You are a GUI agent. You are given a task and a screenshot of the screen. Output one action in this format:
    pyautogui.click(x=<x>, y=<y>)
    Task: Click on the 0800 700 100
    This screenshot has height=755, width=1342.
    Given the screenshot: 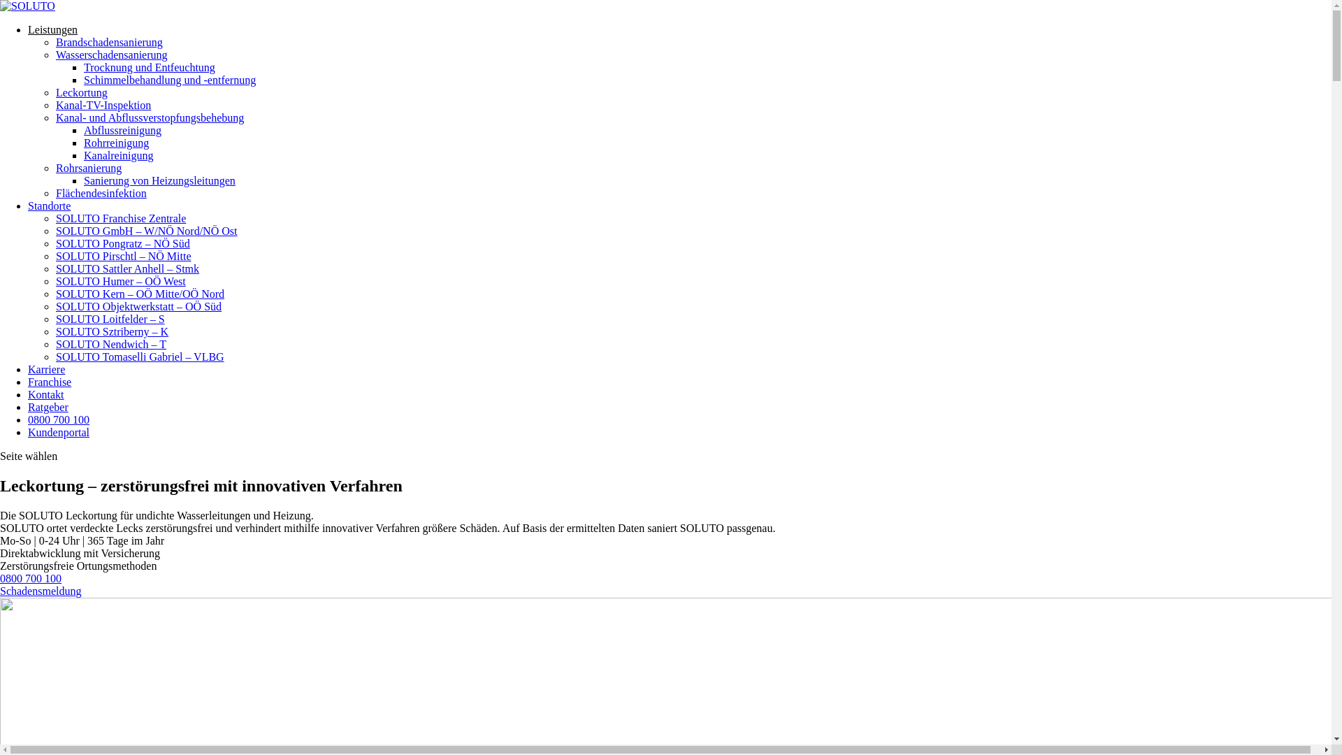 What is the action you would take?
    pyautogui.click(x=31, y=579)
    